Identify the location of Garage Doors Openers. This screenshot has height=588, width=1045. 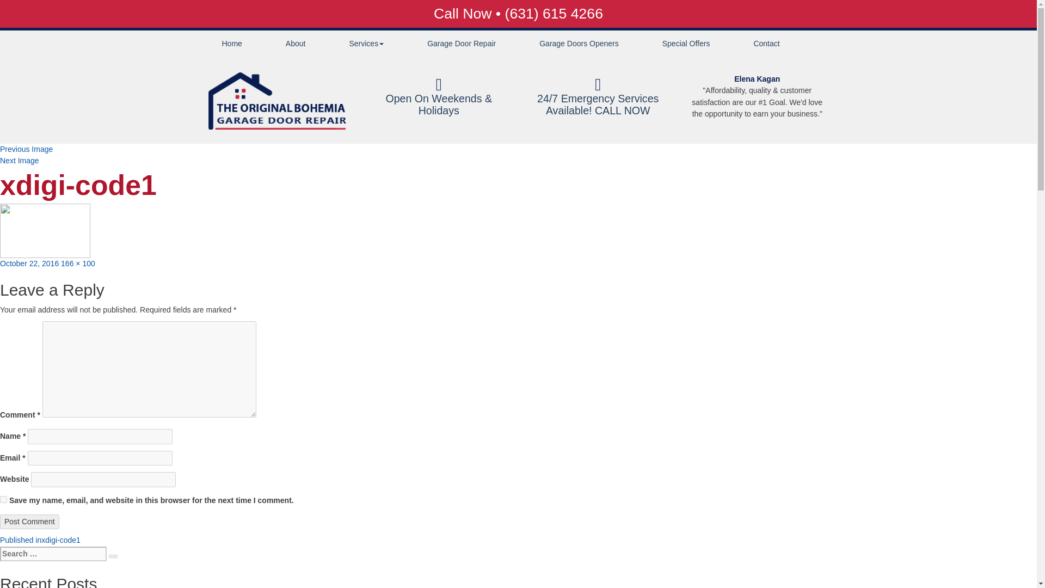
(579, 44).